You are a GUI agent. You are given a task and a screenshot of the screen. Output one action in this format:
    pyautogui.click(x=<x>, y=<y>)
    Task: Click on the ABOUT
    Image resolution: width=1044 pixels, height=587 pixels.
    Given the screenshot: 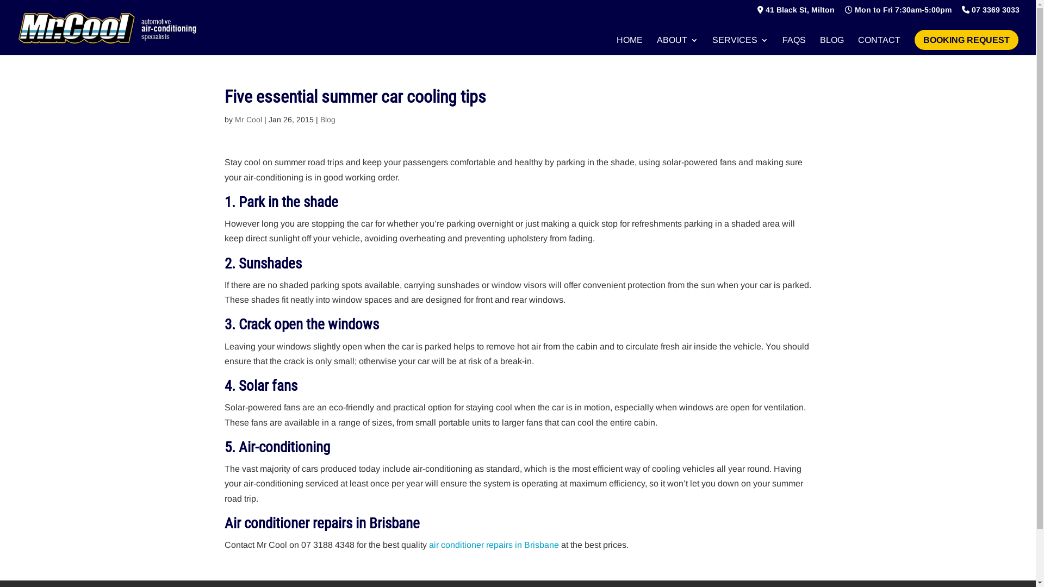 What is the action you would take?
    pyautogui.click(x=678, y=46)
    